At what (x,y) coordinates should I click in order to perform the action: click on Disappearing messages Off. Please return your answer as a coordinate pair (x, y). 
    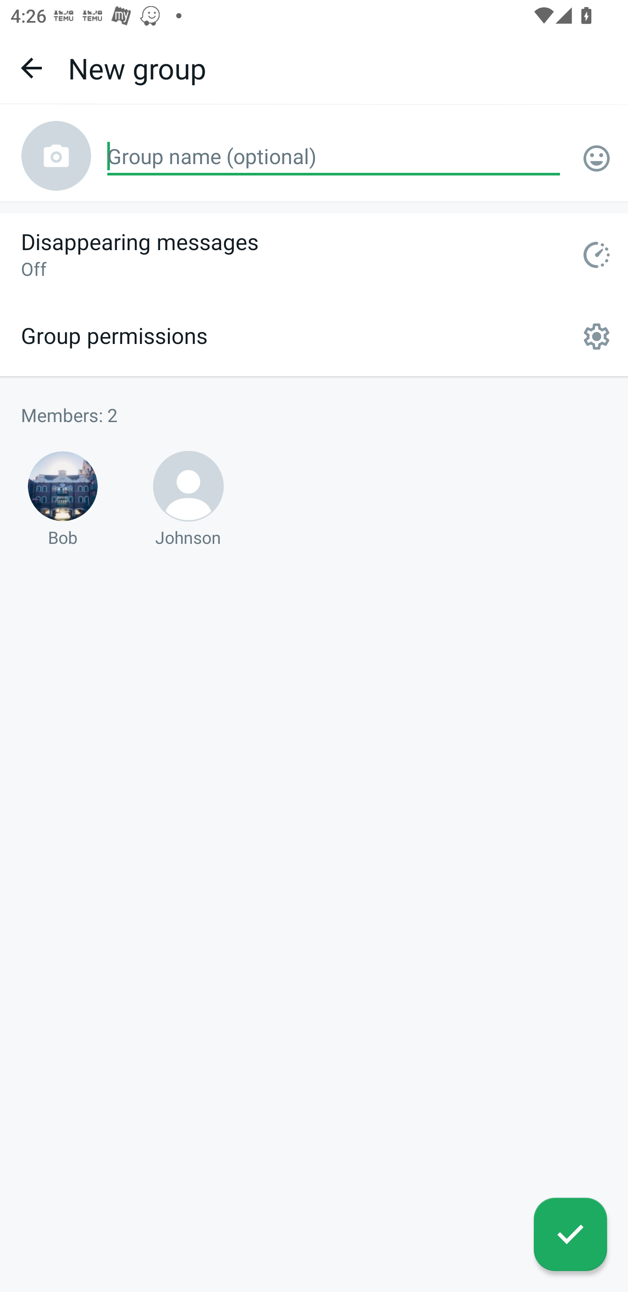
    Looking at the image, I should click on (314, 255).